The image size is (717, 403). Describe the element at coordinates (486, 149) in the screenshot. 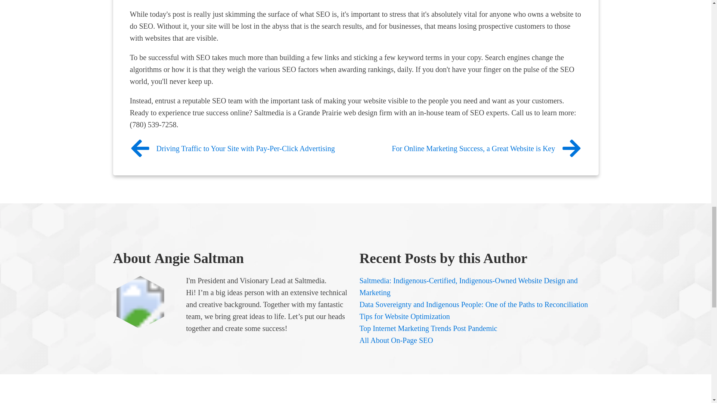

I see `For Online Marketing Success, a Great Website is Key` at that location.